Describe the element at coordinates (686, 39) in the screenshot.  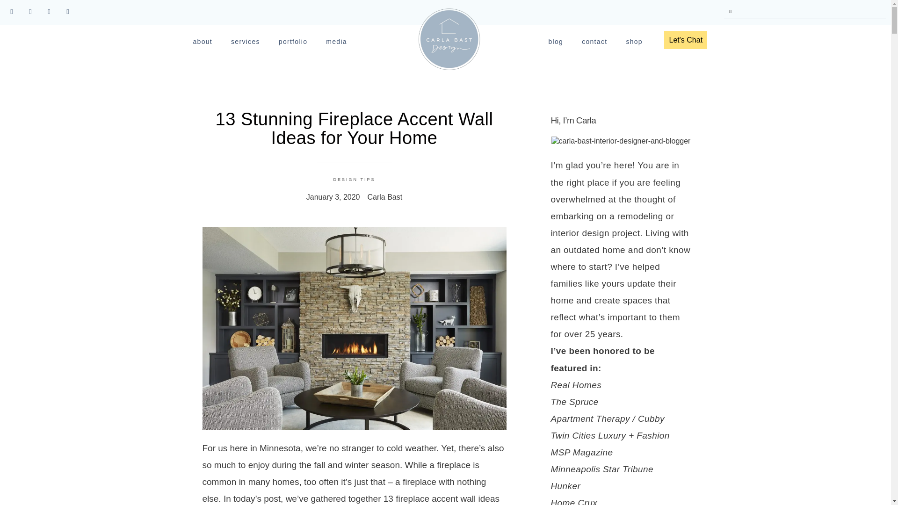
I see `Let's Chat` at that location.